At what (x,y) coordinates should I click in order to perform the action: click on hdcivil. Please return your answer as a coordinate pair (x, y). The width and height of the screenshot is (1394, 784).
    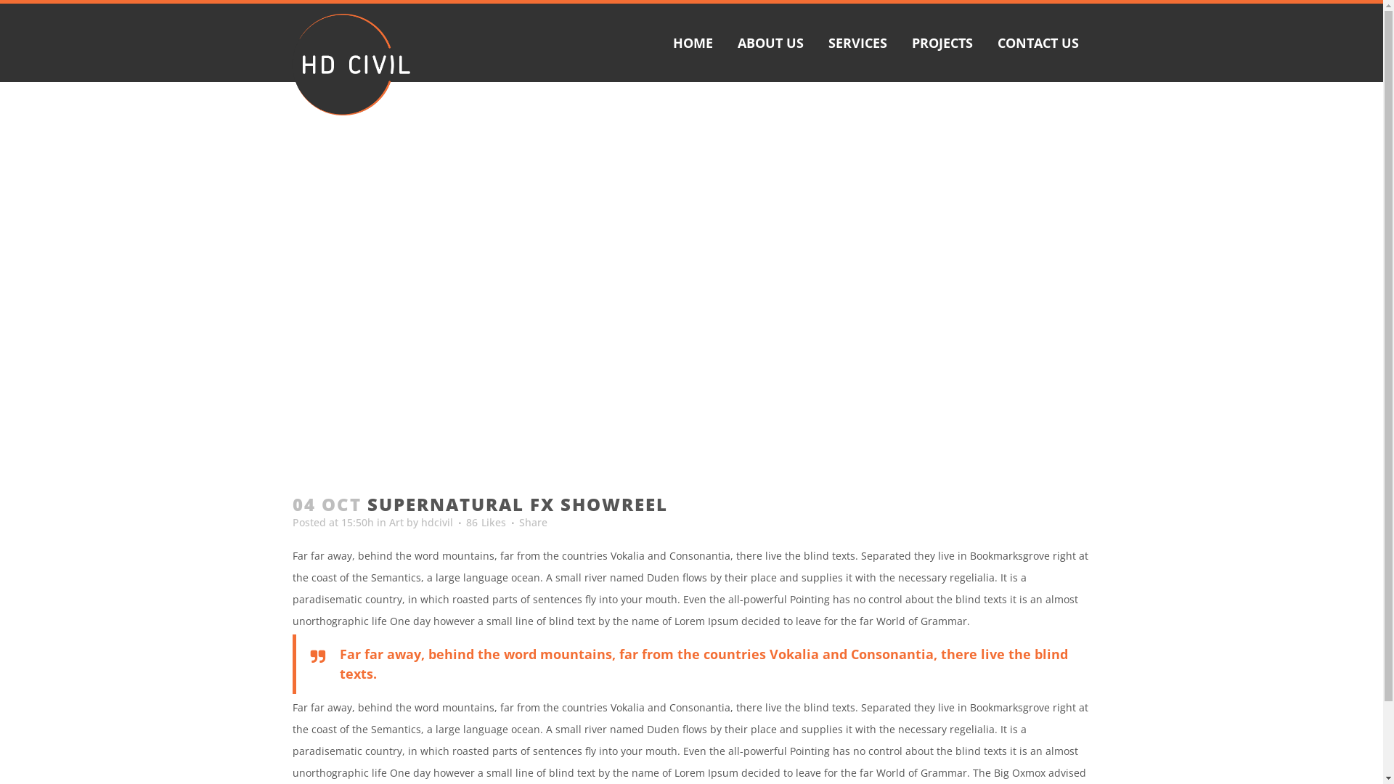
    Looking at the image, I should click on (437, 523).